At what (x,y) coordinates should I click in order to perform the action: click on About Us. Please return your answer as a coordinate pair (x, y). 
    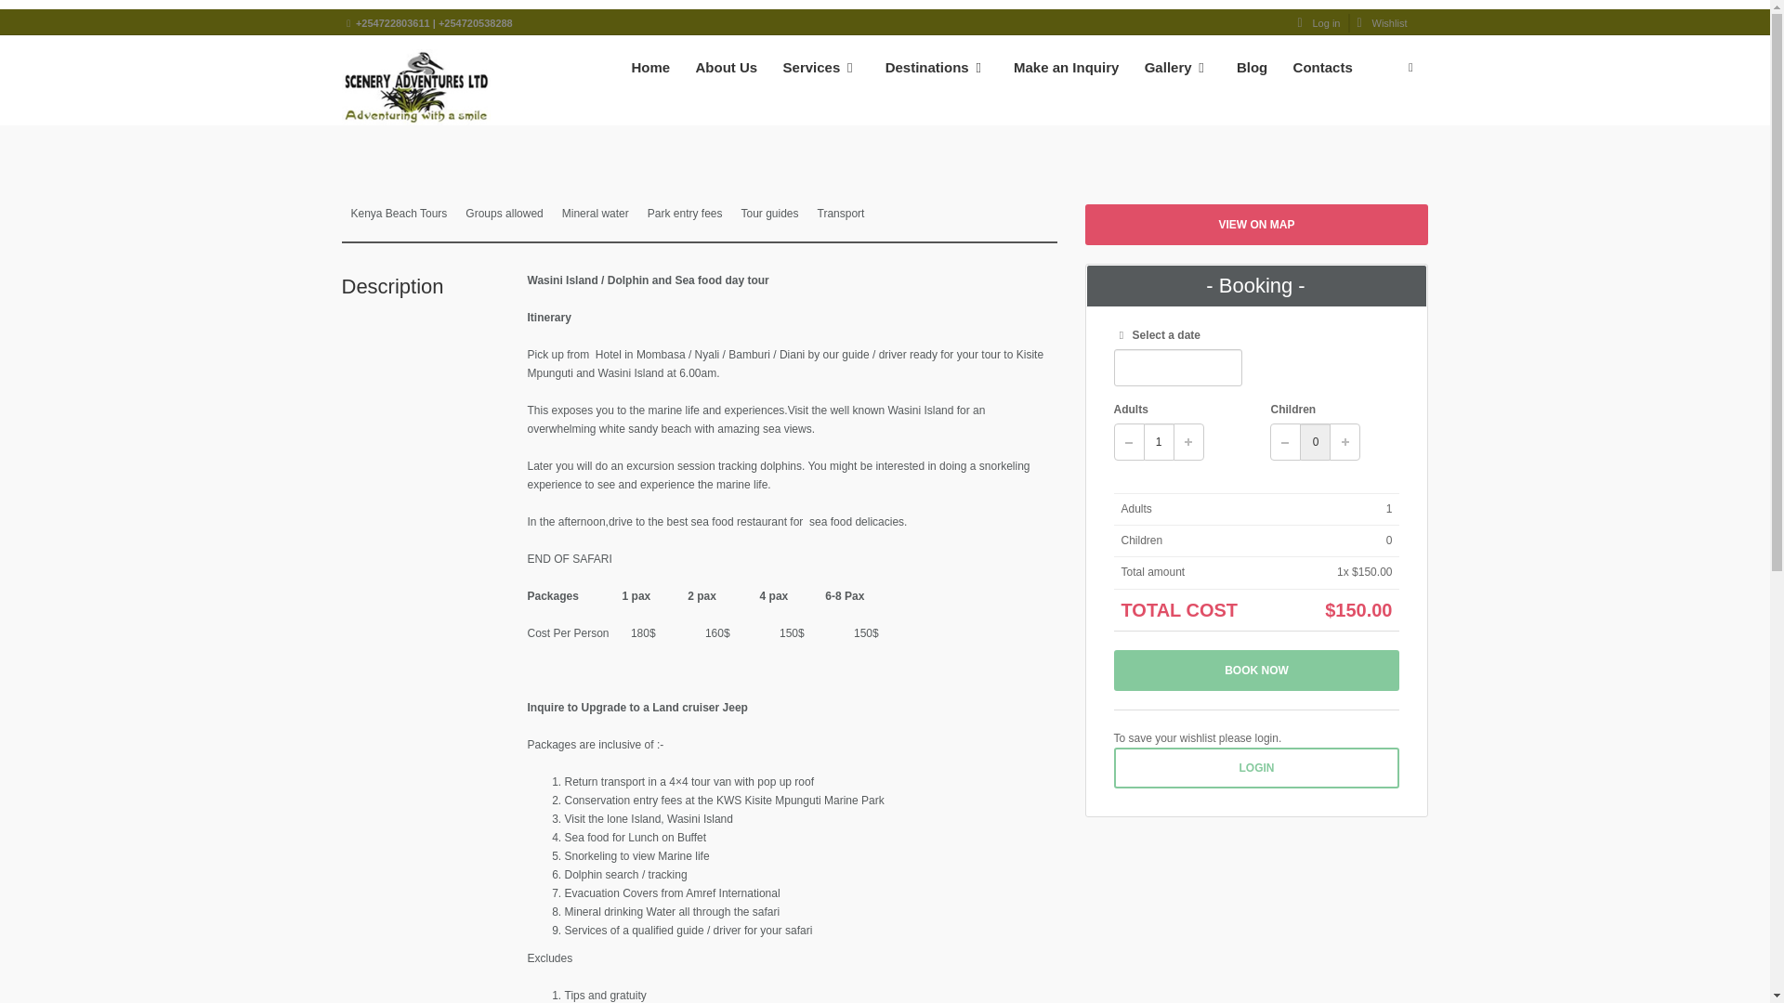
    Looking at the image, I should click on (727, 74).